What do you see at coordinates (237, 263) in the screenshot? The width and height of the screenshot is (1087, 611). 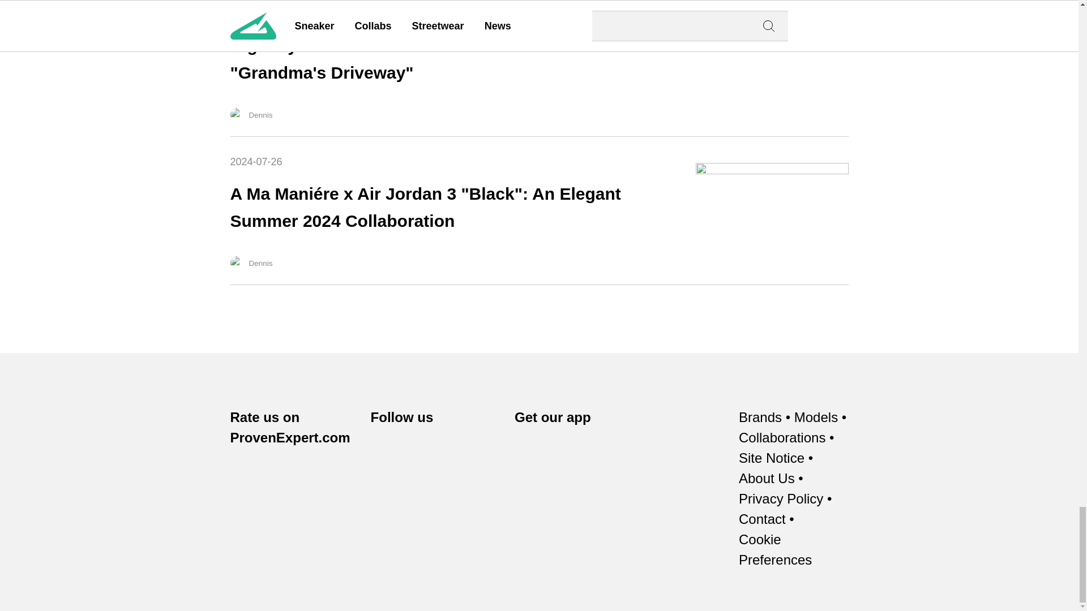 I see `Dennis` at bounding box center [237, 263].